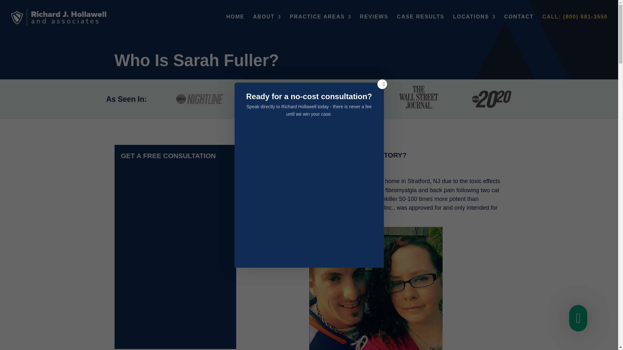  What do you see at coordinates (200, 99) in the screenshot?
I see `nightline` at bounding box center [200, 99].